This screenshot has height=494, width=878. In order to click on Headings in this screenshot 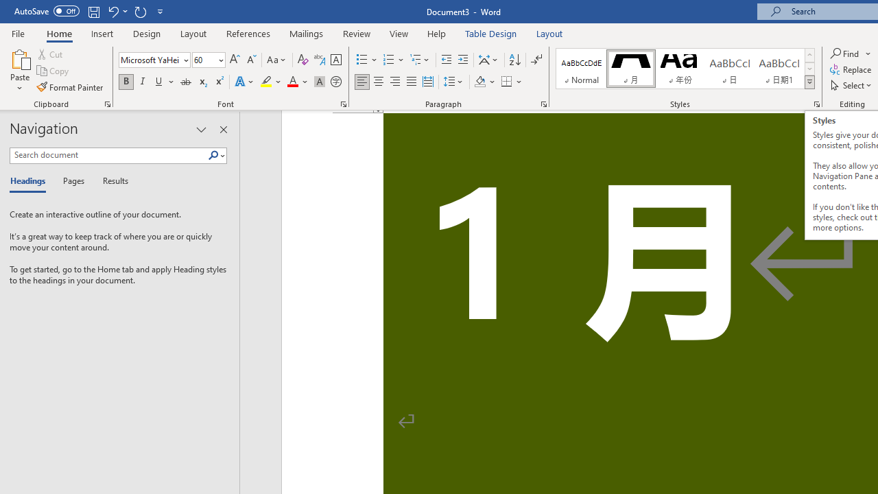, I will do `click(31, 181)`.